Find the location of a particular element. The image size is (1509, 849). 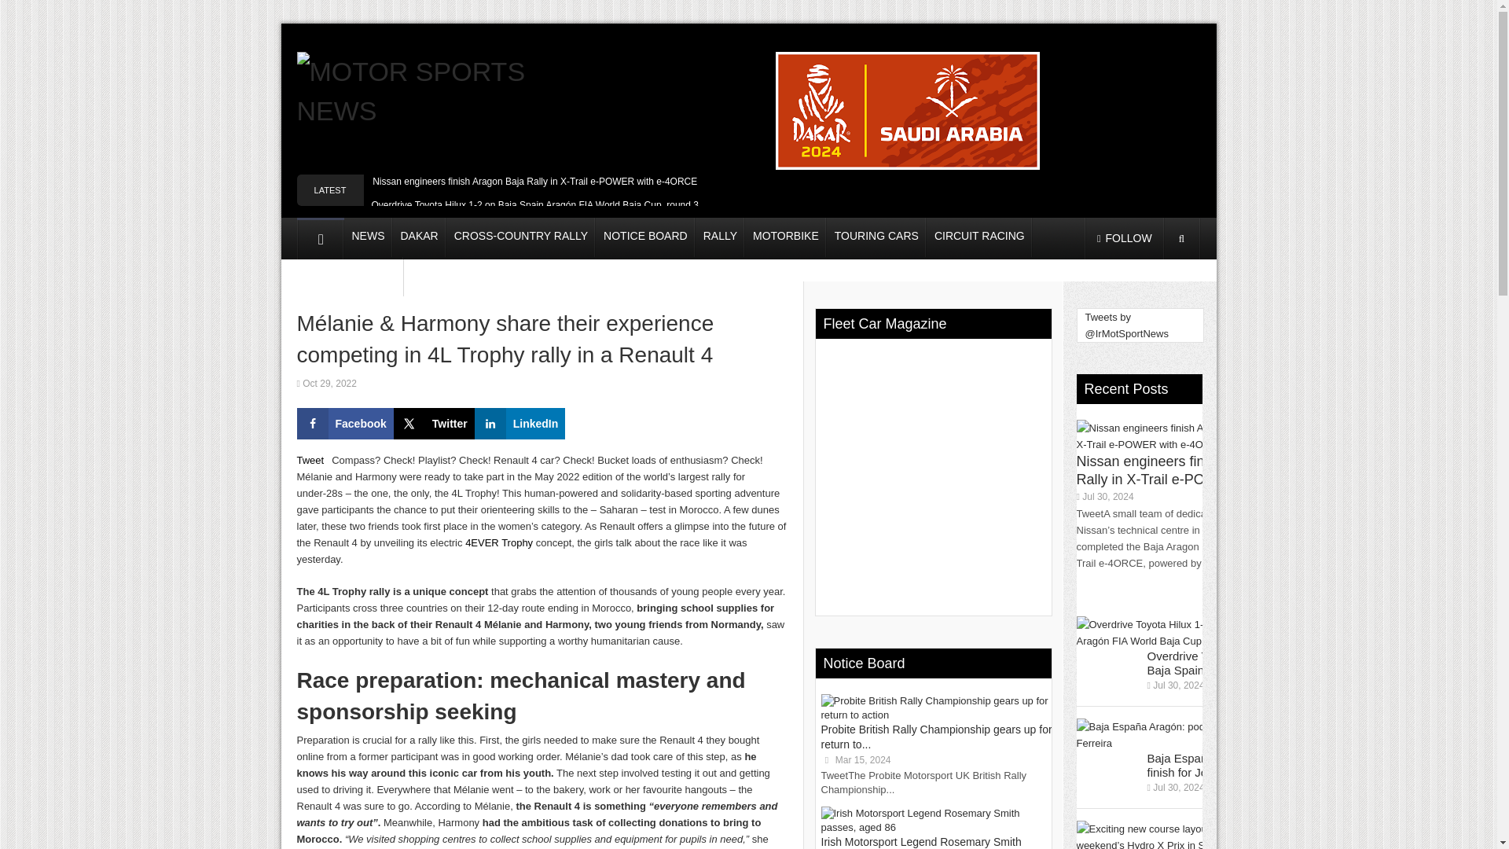

NEWS is located at coordinates (368, 237).